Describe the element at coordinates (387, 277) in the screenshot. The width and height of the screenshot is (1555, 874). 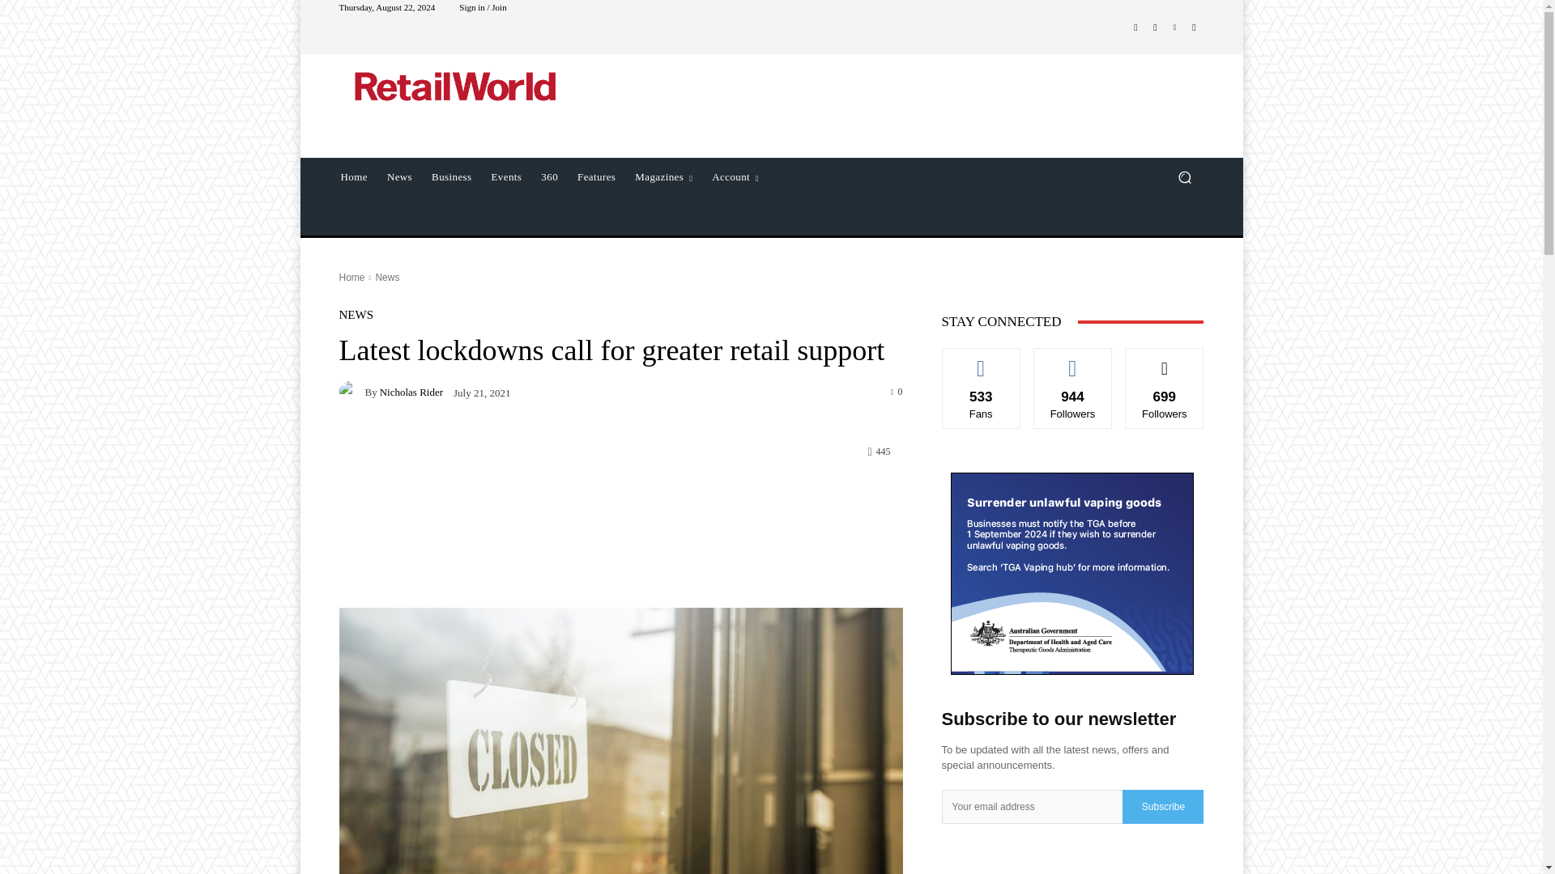
I see `News` at that location.